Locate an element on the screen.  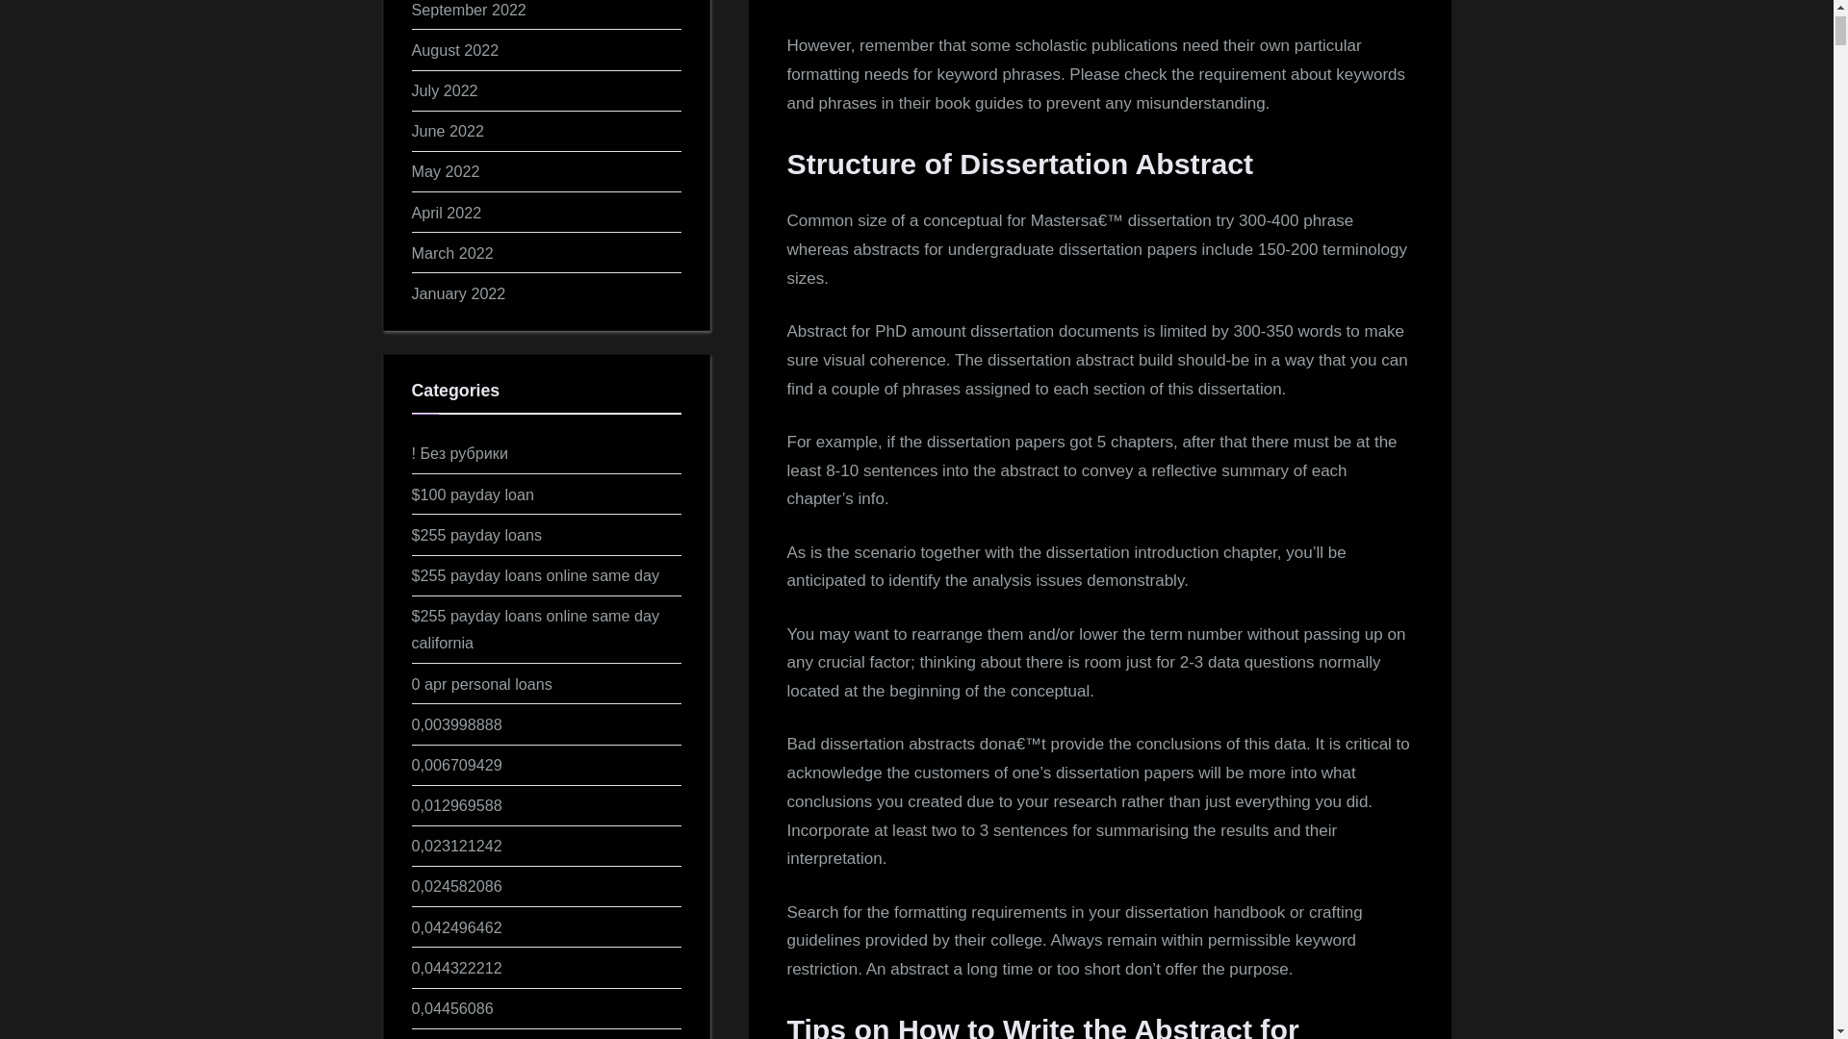
August 2022 is located at coordinates (455, 50).